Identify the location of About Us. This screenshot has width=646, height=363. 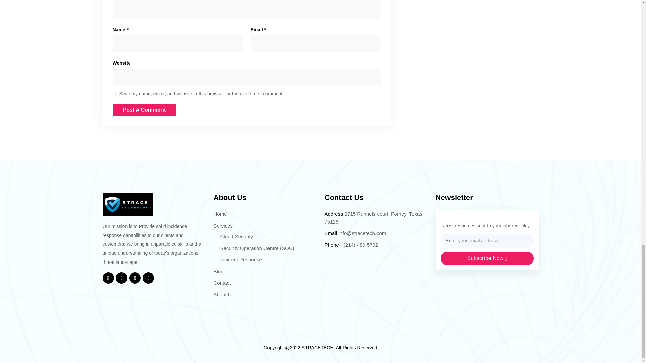
(223, 294).